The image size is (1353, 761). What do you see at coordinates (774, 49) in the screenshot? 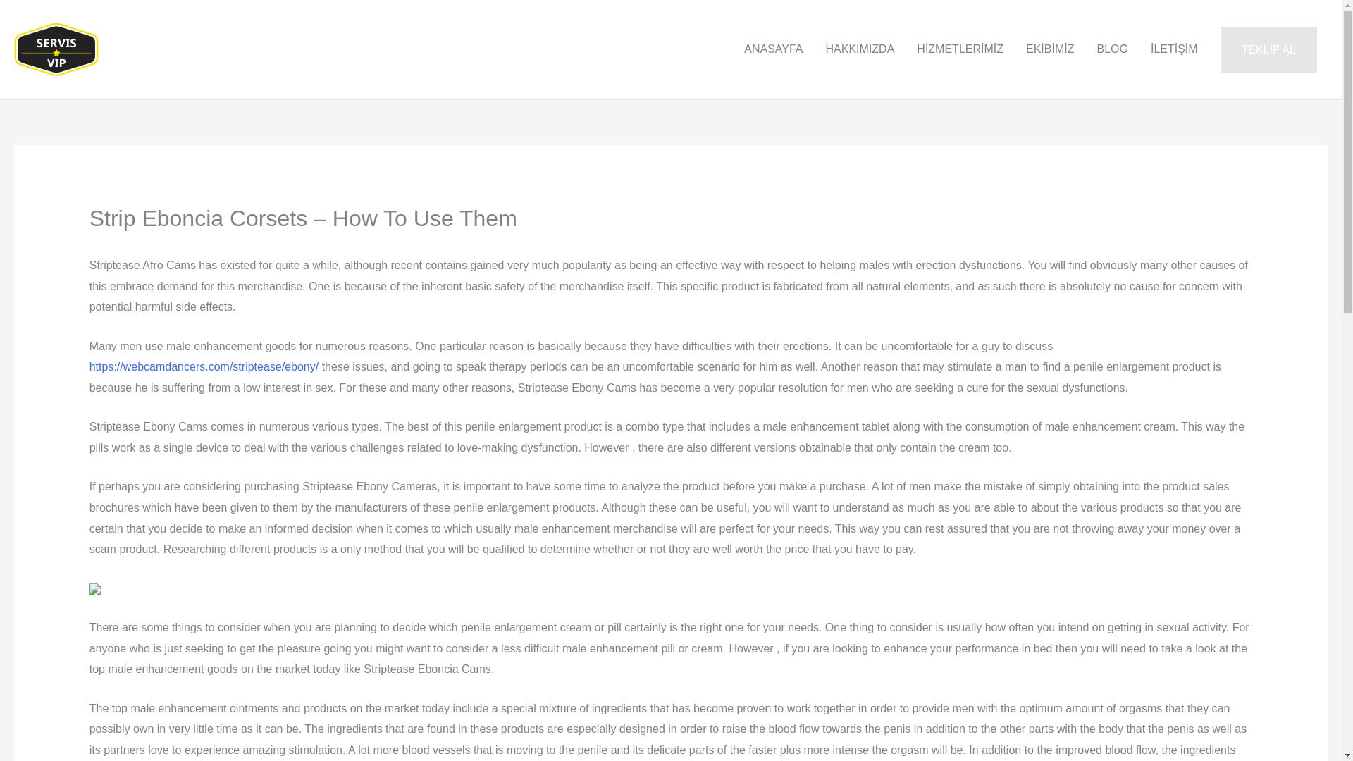
I see `ANASAYFA` at bounding box center [774, 49].